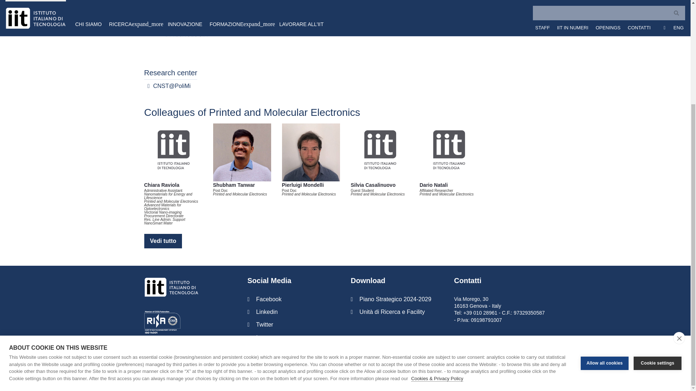  Describe the element at coordinates (293, 312) in the screenshot. I see `Linkedin` at that location.